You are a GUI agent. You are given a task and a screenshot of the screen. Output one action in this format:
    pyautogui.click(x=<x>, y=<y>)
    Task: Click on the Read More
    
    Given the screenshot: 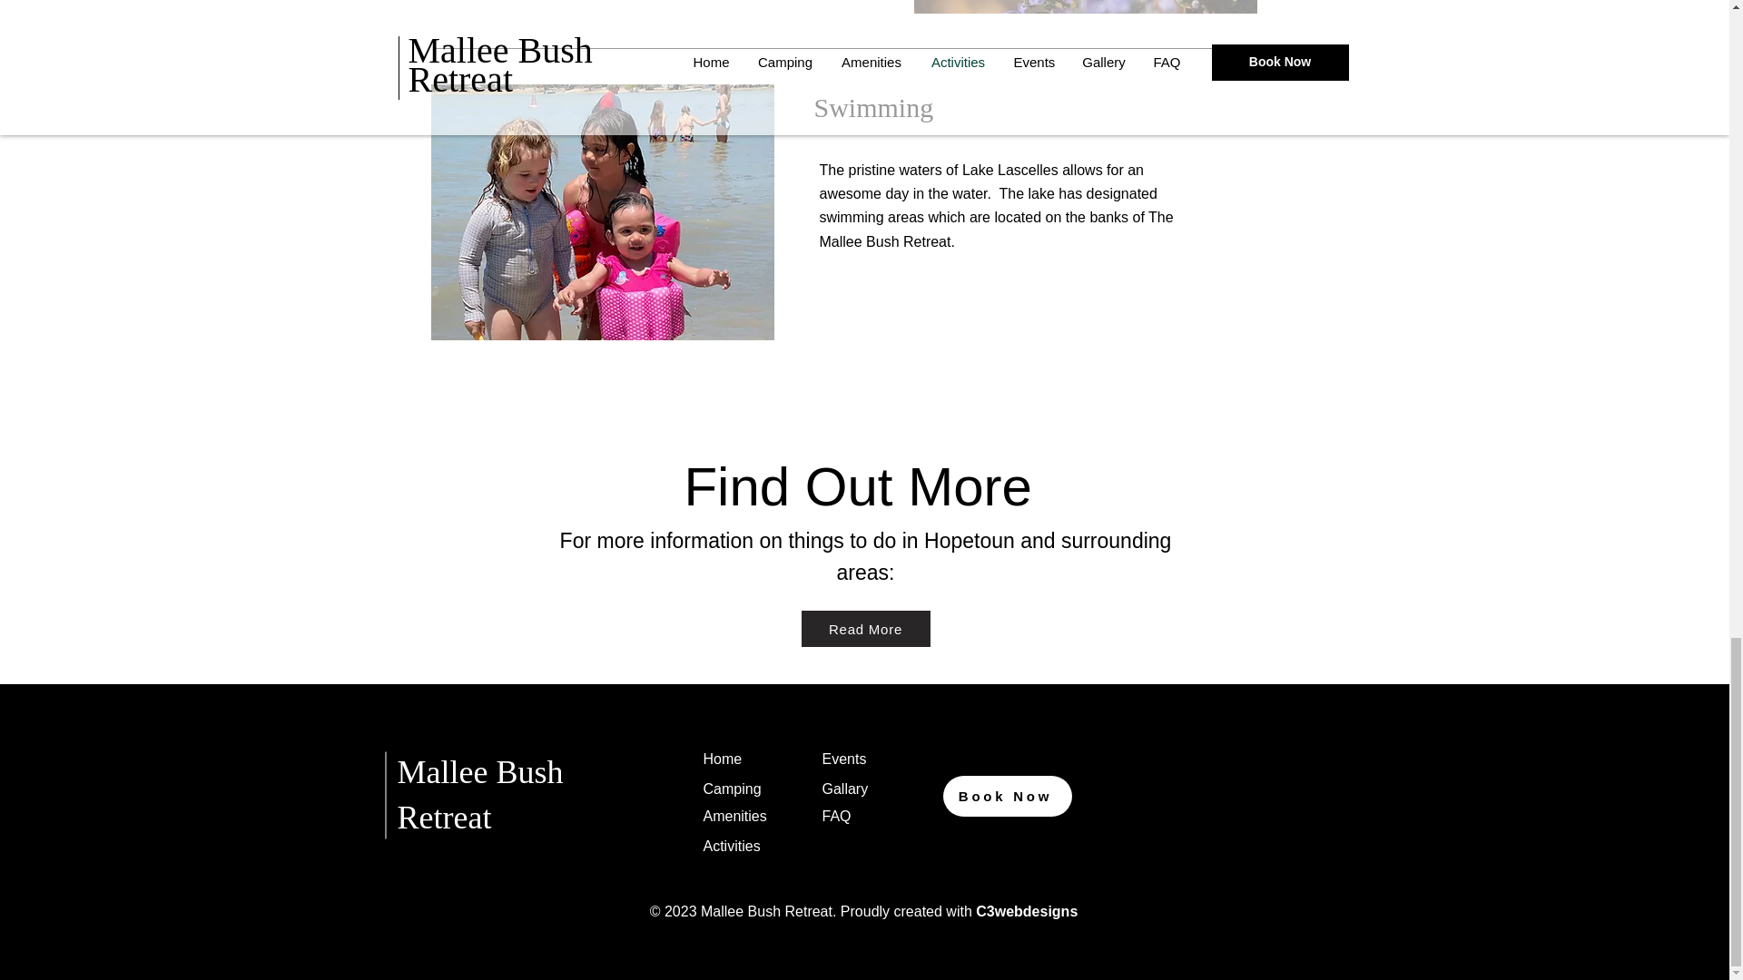 What is the action you would take?
    pyautogui.click(x=864, y=628)
    